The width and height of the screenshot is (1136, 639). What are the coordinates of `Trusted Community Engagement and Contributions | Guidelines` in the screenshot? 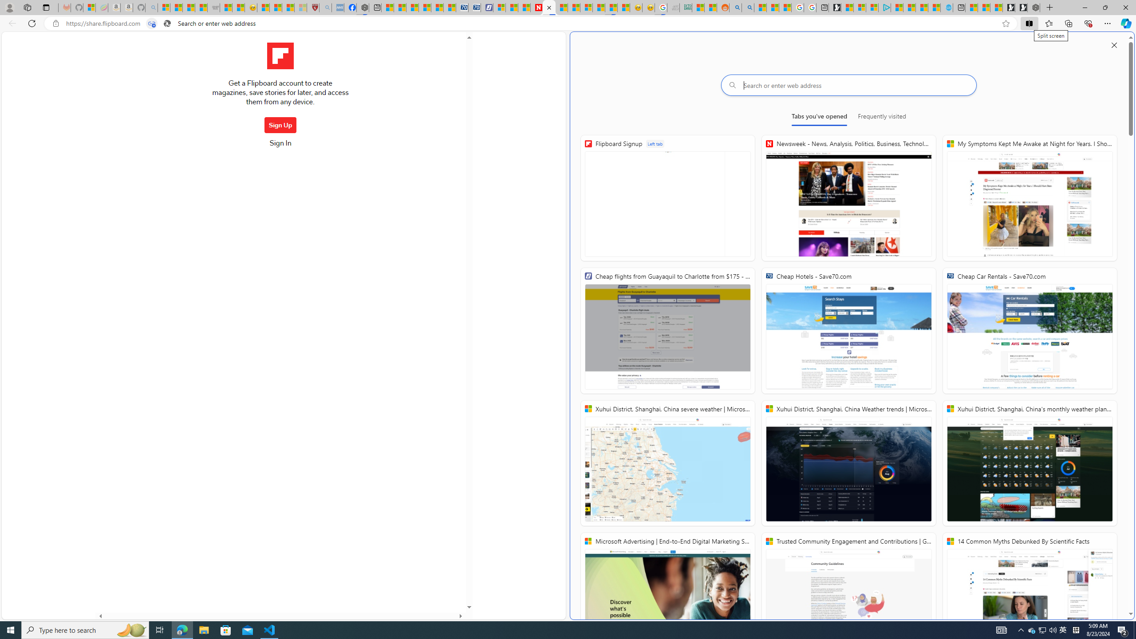 It's located at (849, 596).